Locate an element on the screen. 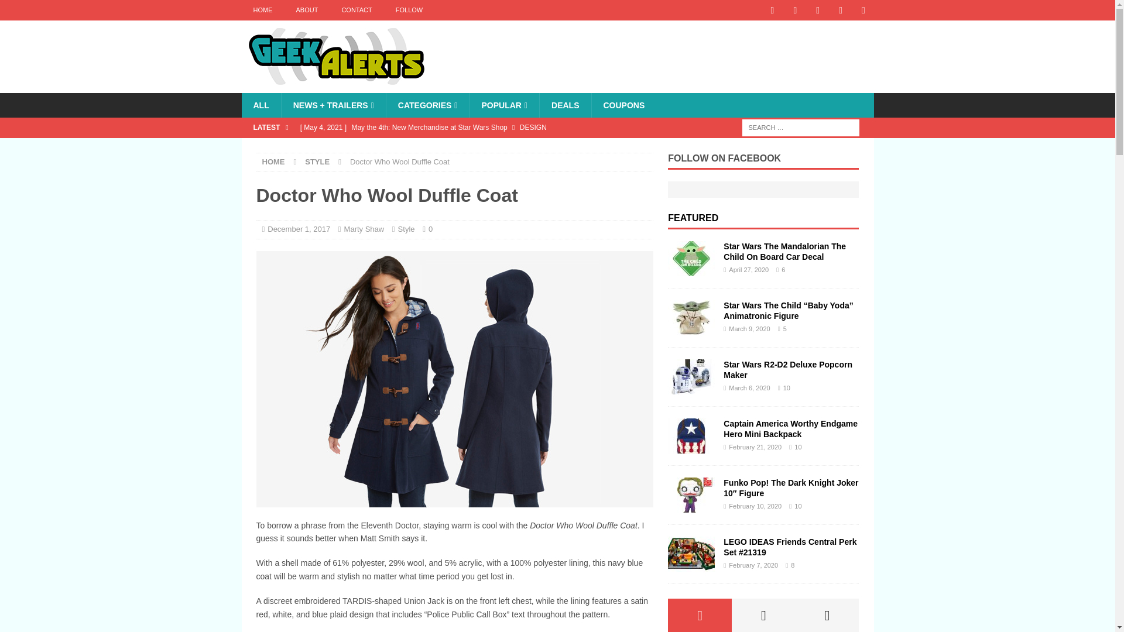 The width and height of the screenshot is (1124, 632). HOME is located at coordinates (262, 10).